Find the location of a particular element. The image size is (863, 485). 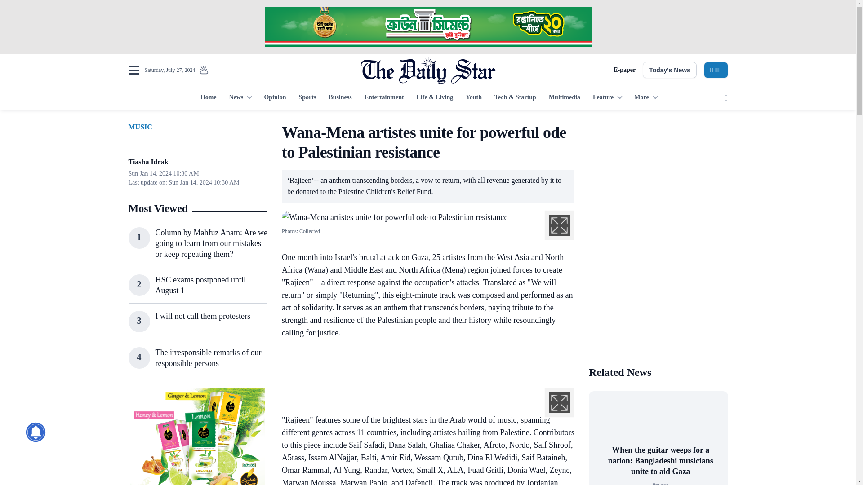

3rd party ad content is located at coordinates (427, 27).